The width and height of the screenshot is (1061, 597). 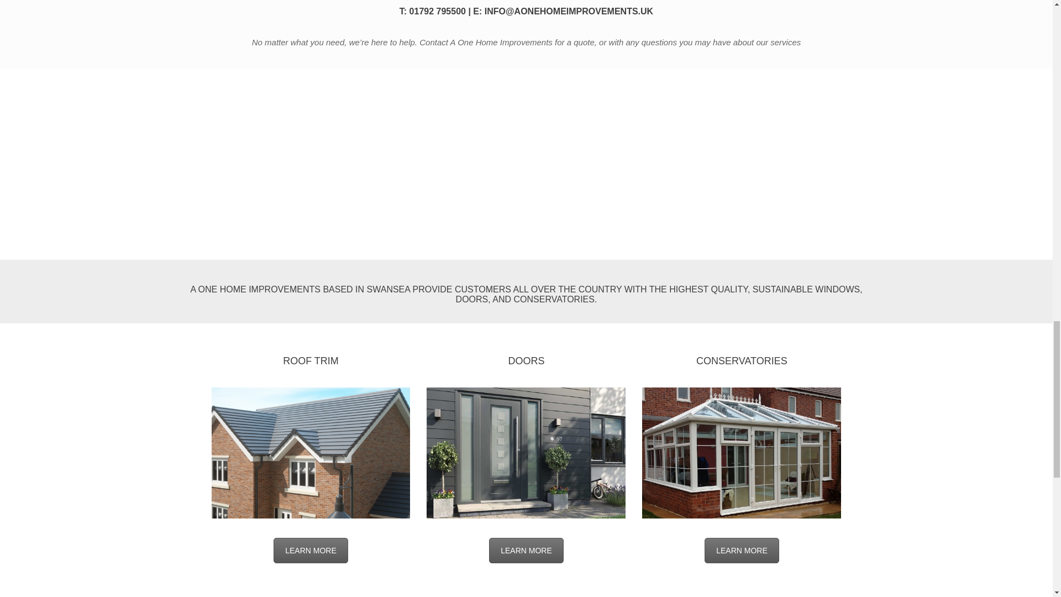 What do you see at coordinates (526, 551) in the screenshot?
I see `LEARN MORE` at bounding box center [526, 551].